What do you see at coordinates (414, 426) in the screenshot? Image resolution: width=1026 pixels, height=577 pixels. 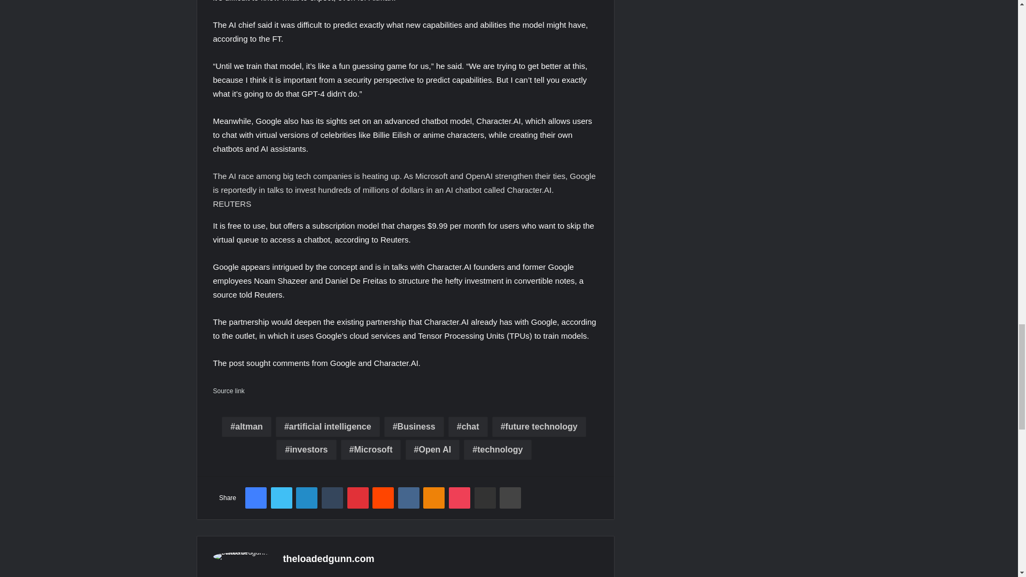 I see `Business` at bounding box center [414, 426].